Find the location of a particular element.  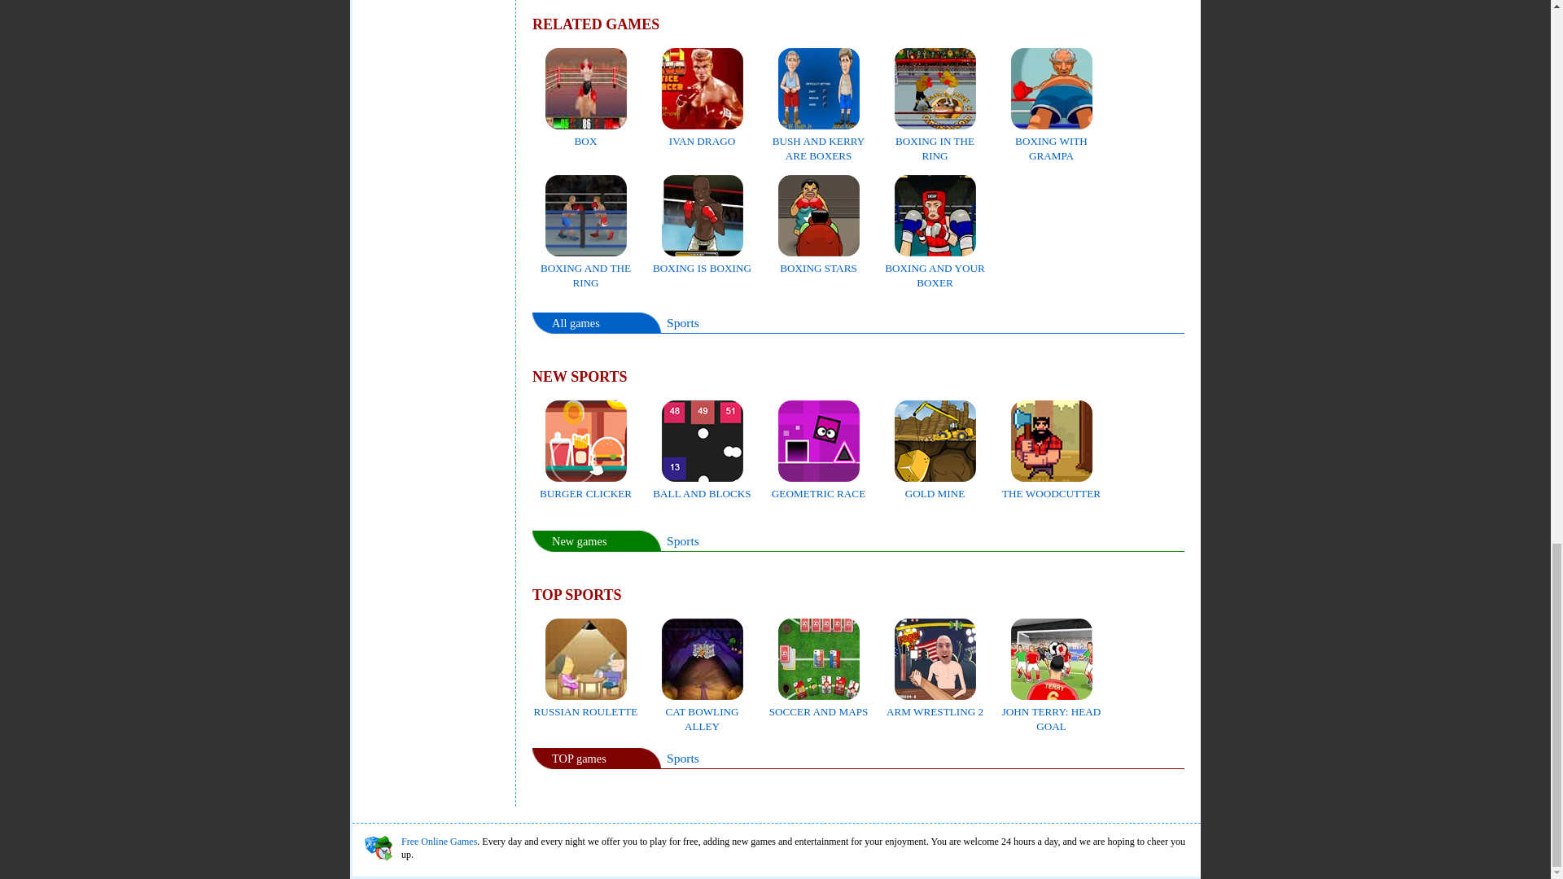

BOXING IN THE RING is located at coordinates (935, 140).